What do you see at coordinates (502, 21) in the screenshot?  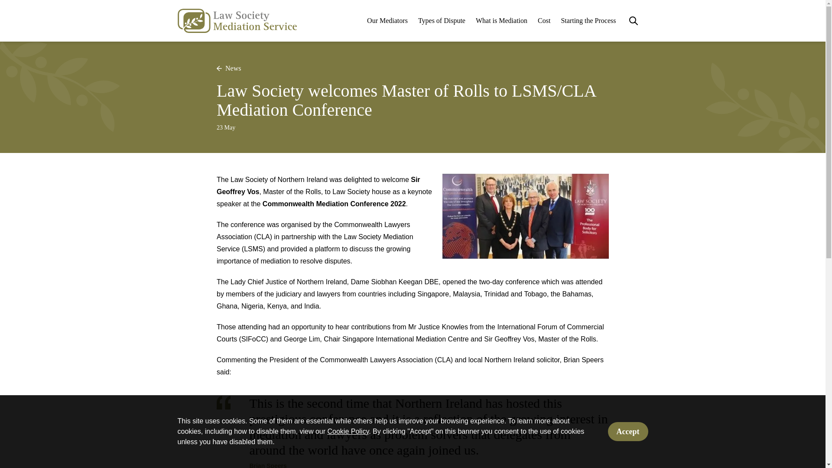 I see `What is Mediation` at bounding box center [502, 21].